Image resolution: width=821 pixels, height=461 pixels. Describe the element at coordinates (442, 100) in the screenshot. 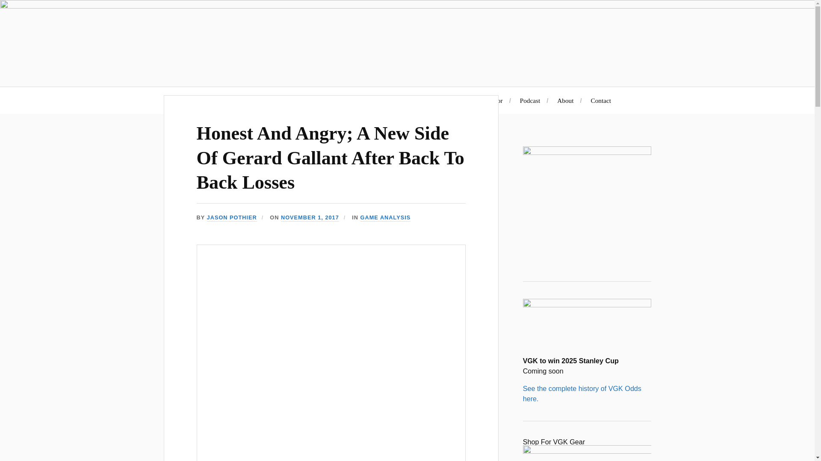

I see `Prospects` at that location.